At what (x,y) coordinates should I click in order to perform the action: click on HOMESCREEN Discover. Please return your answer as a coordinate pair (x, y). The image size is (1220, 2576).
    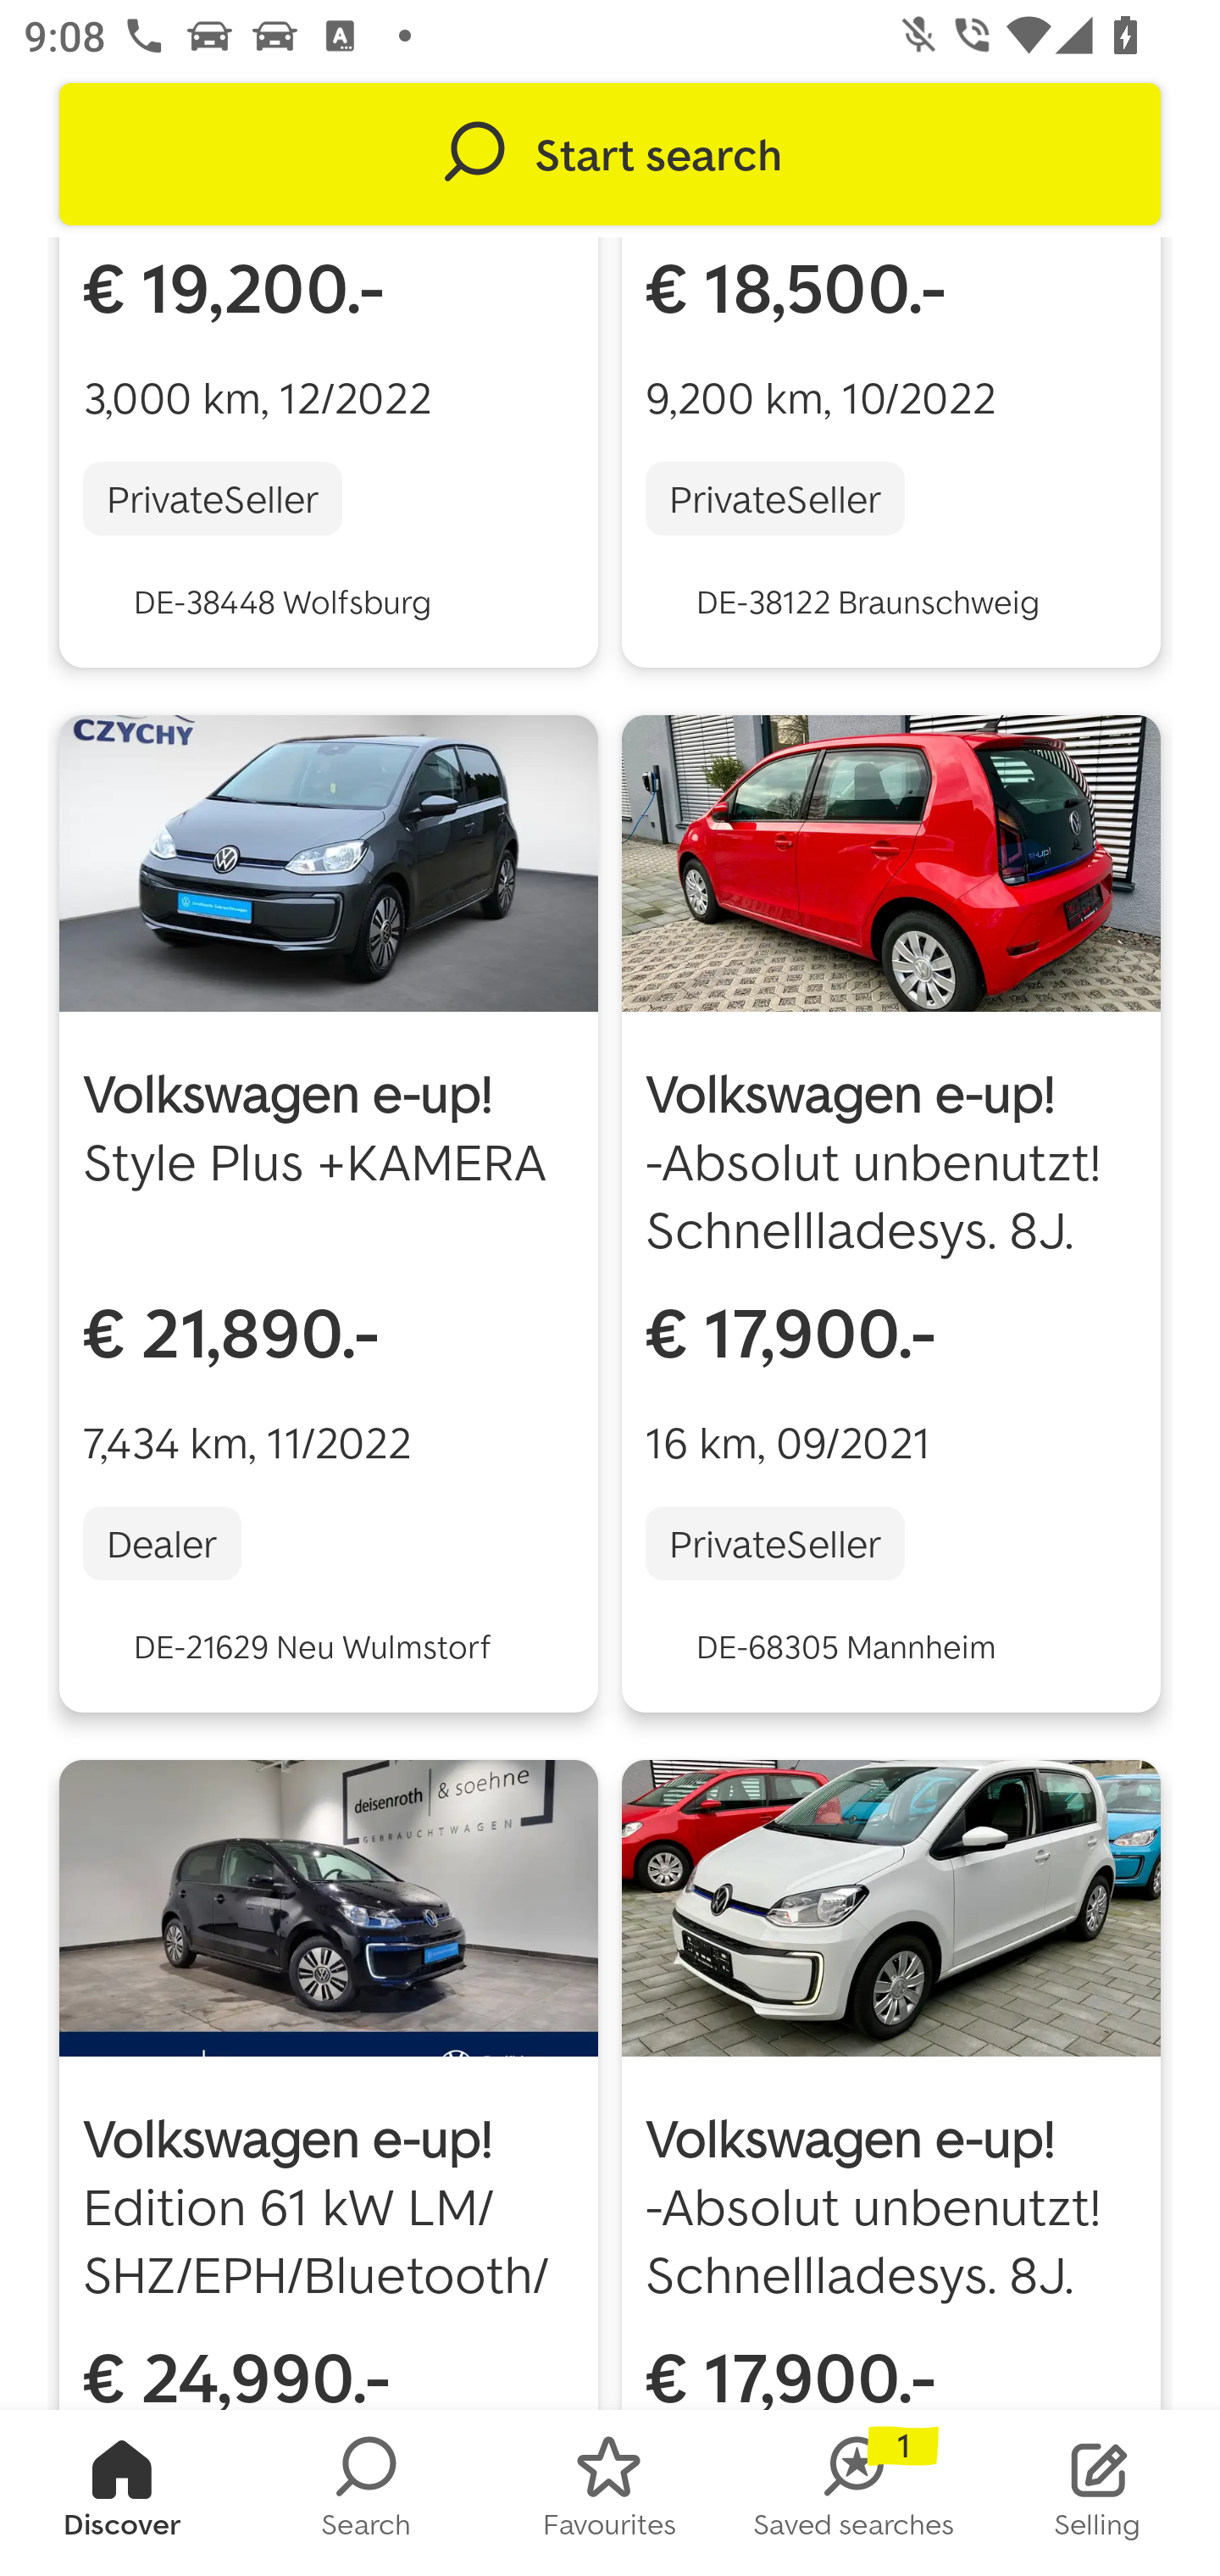
    Looking at the image, I should click on (122, 2493).